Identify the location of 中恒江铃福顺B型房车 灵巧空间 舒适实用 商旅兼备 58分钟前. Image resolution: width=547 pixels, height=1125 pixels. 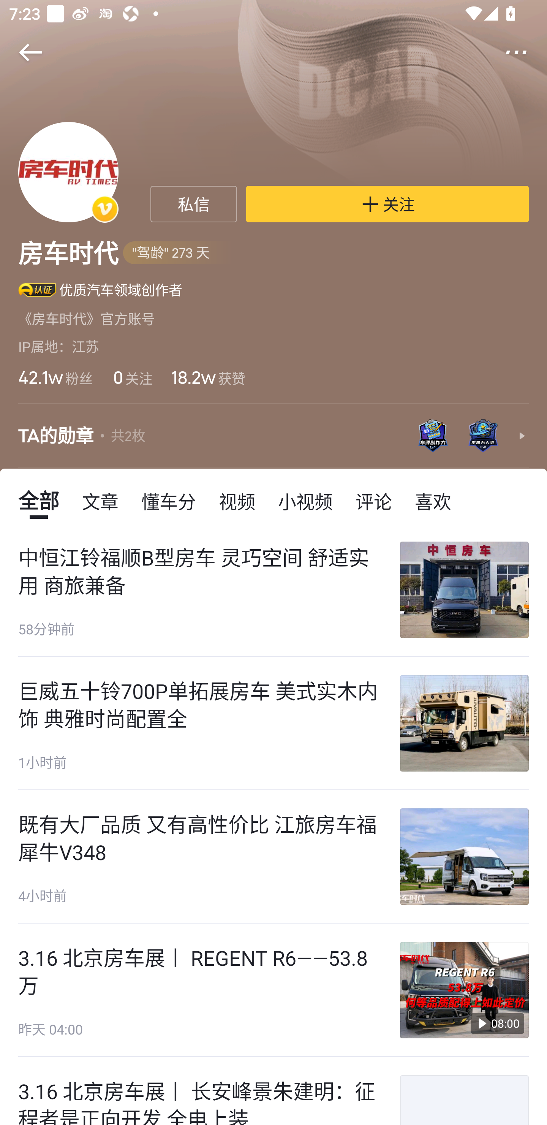
(273, 590).